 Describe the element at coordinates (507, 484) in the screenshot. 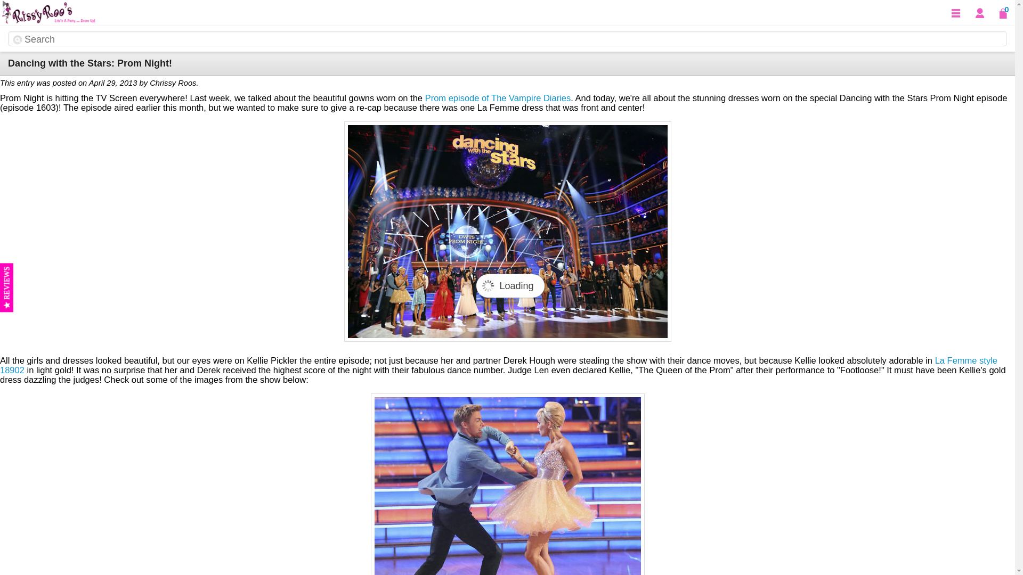

I see `Kellie Pickler in La Femme 18902 on Dancing with the Stars` at that location.